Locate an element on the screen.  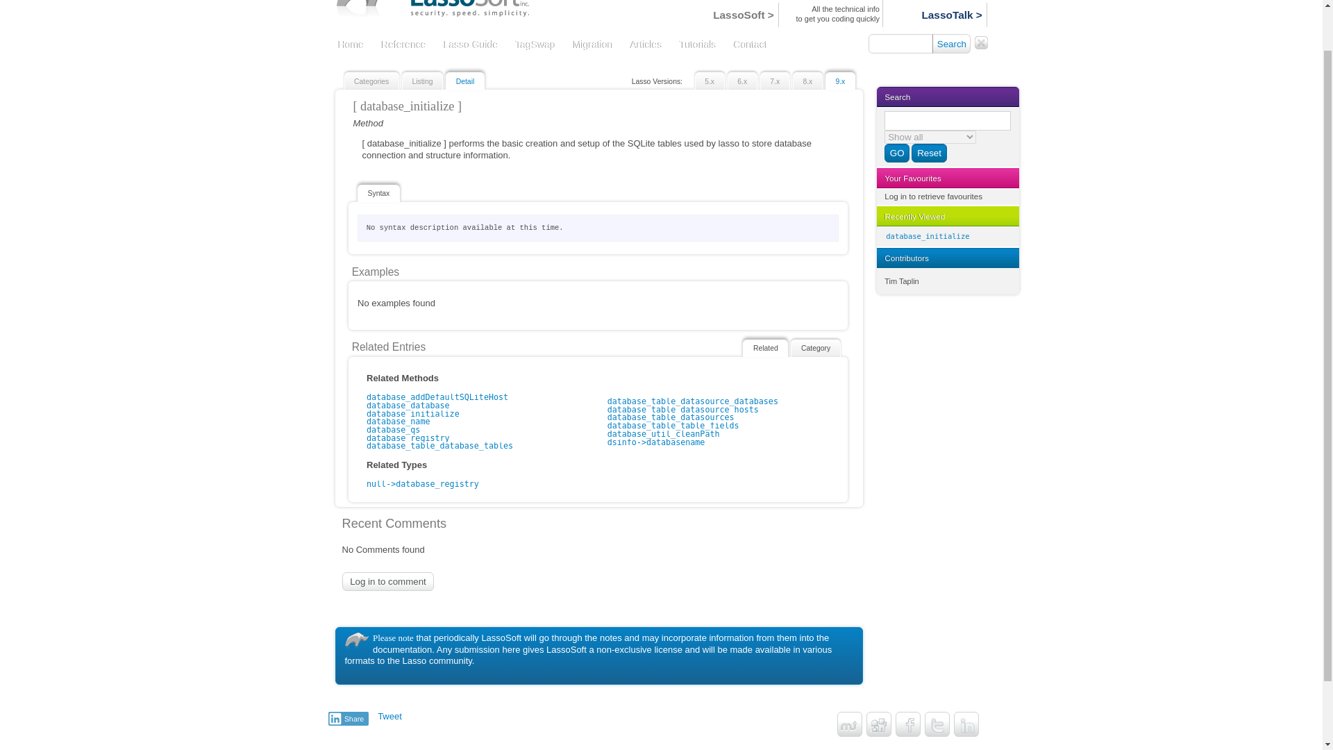
Search is located at coordinates (951, 43).